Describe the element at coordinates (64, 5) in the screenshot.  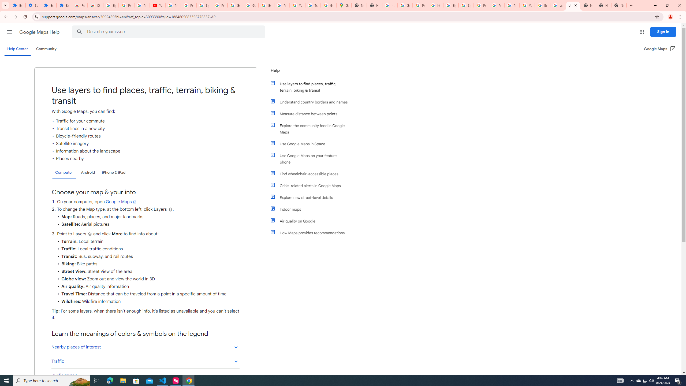
I see `Extensions` at that location.